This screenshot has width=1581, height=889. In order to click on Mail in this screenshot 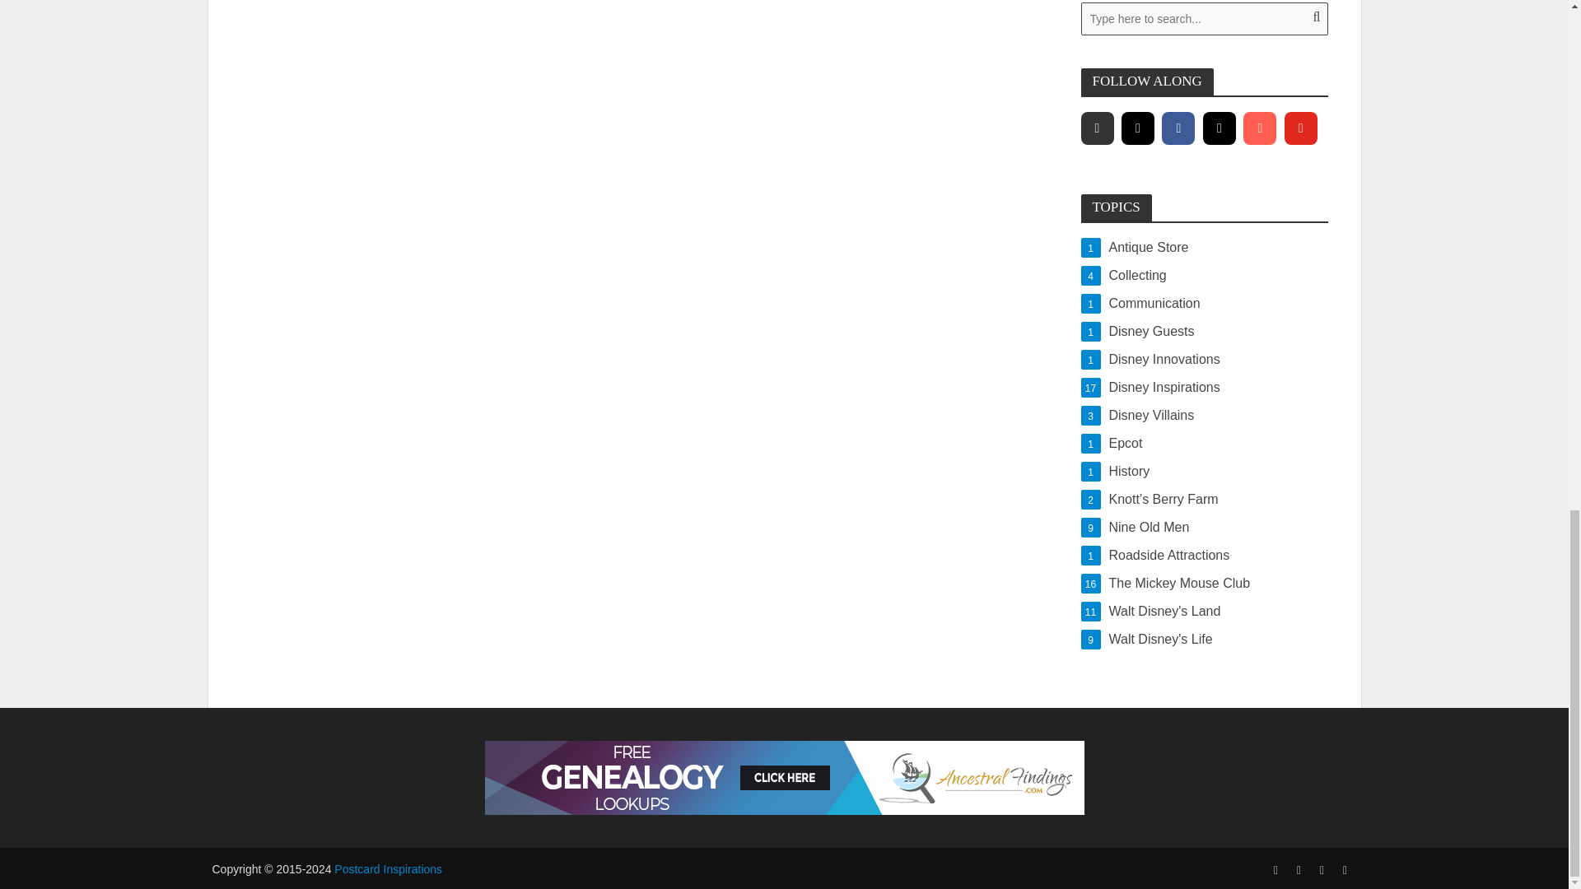, I will do `click(1204, 275)`.